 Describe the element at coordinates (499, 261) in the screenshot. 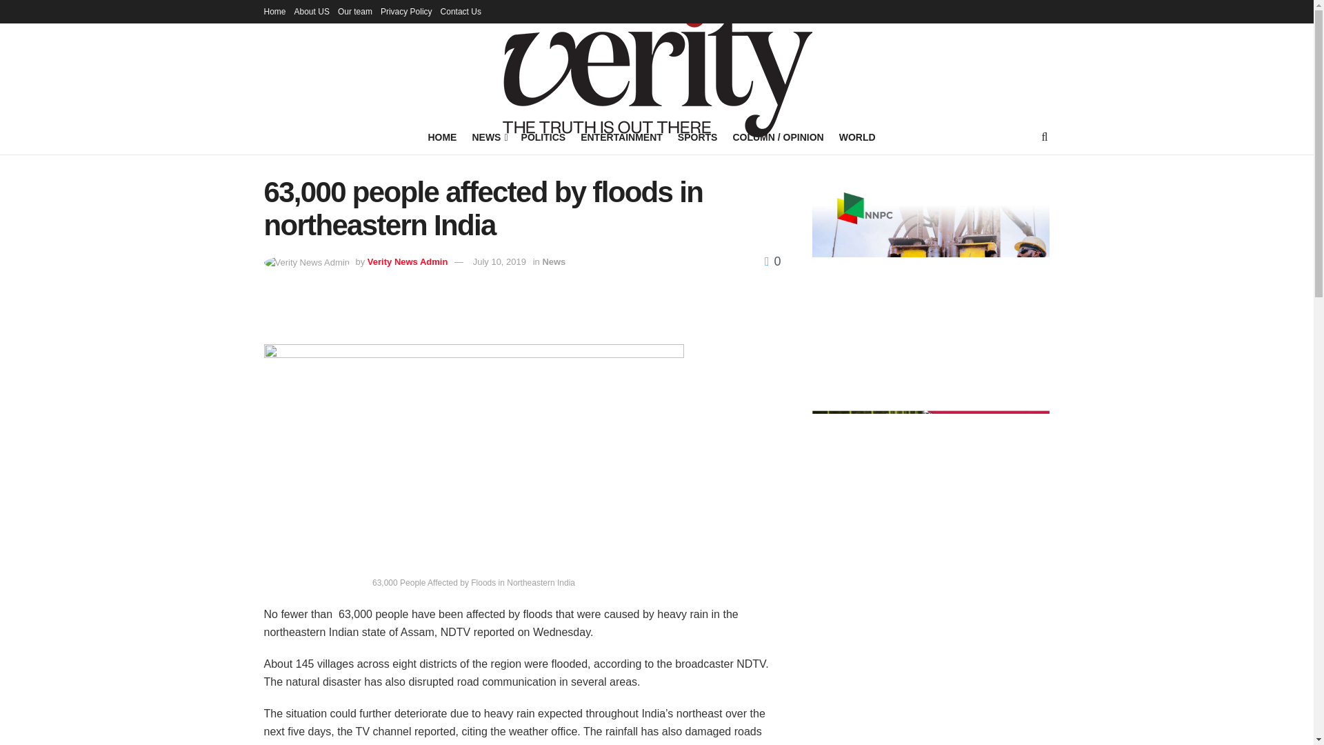

I see `July 10, 2019` at that location.